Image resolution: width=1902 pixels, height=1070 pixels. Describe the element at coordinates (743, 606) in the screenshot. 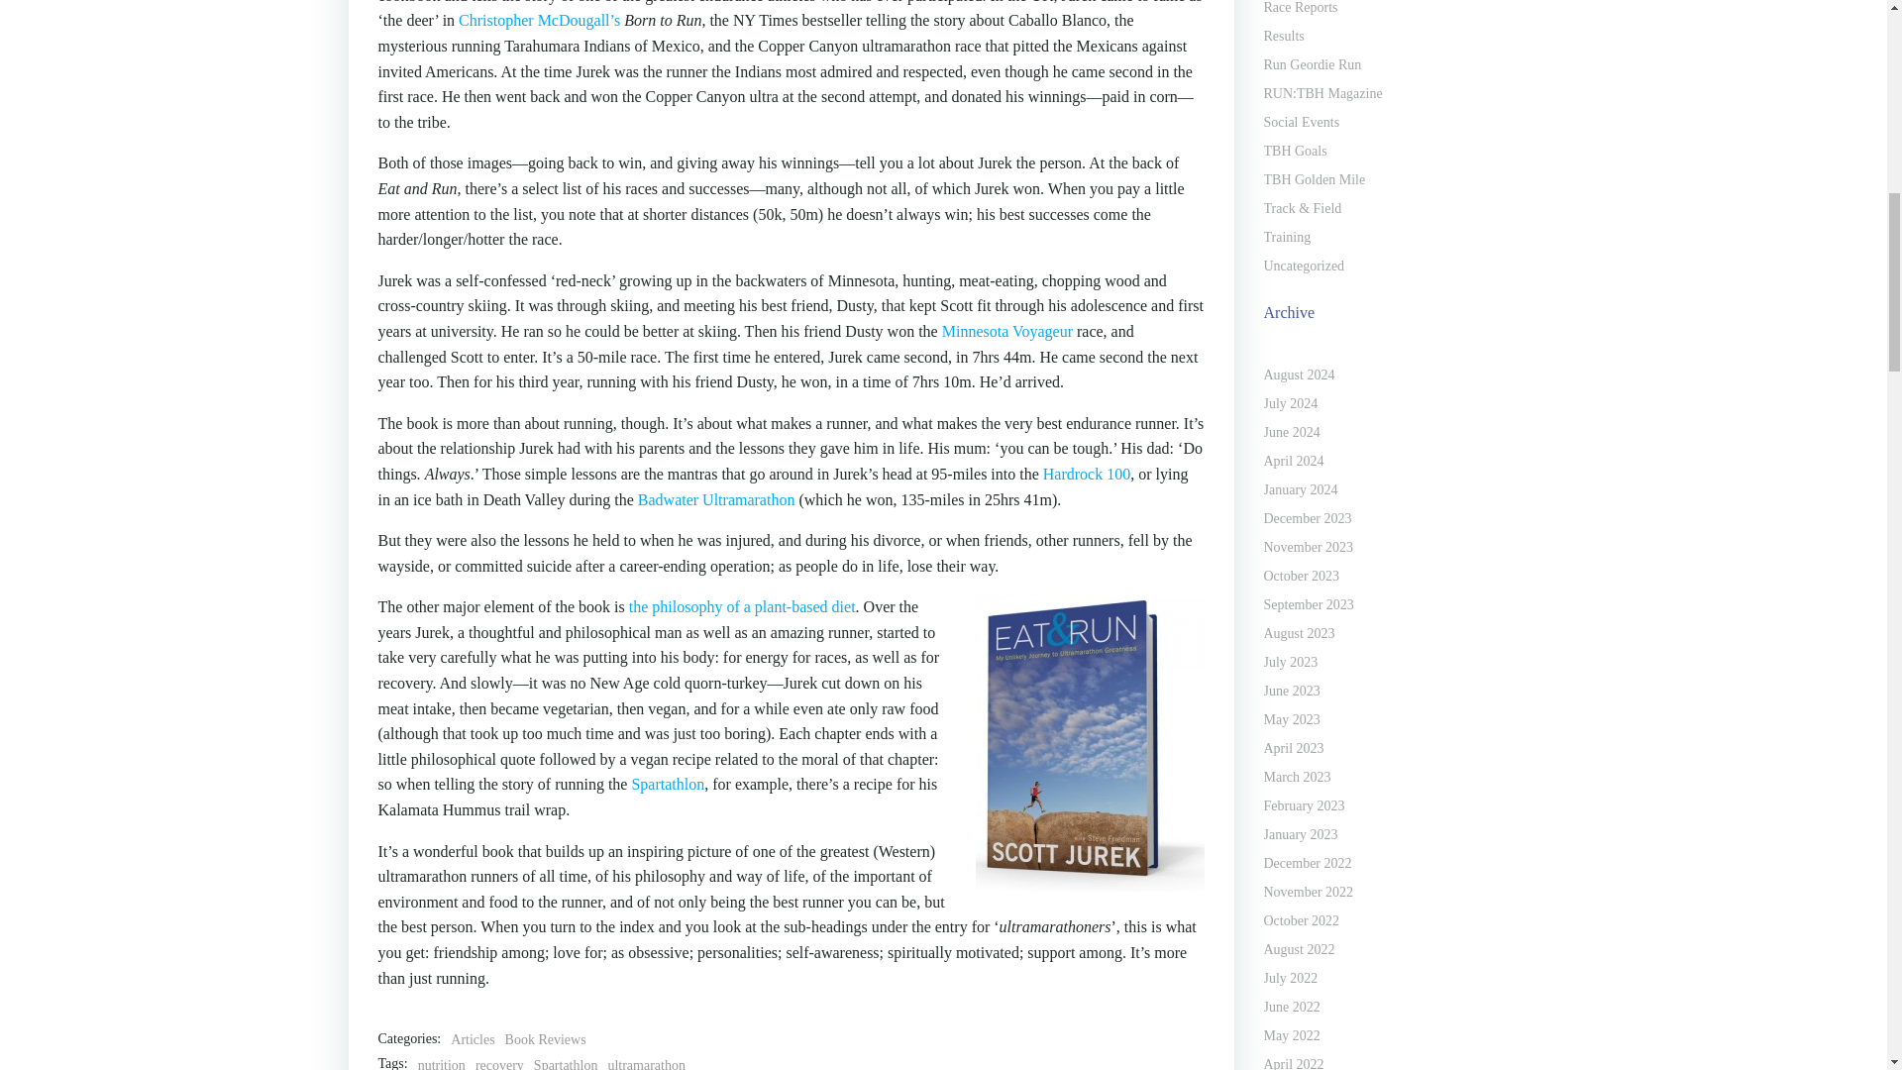

I see `Plant-Based Diet` at that location.